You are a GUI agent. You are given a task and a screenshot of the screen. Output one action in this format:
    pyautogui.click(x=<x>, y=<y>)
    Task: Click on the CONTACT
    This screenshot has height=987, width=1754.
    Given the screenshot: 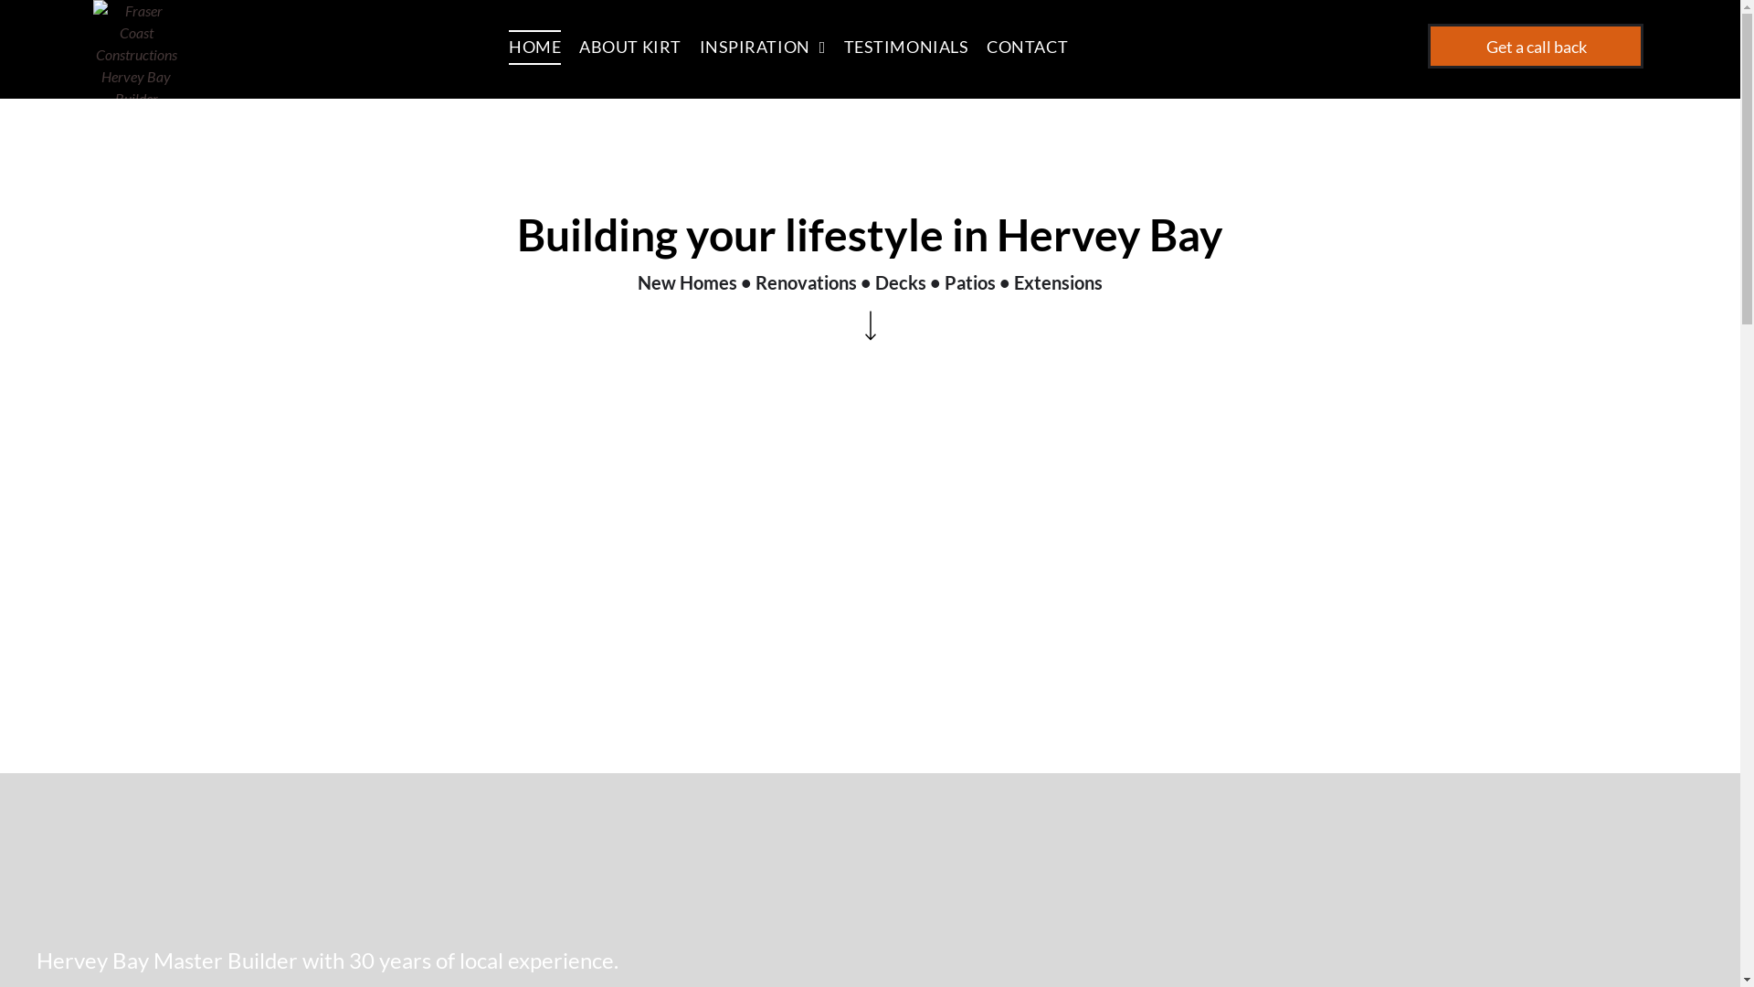 What is the action you would take?
    pyautogui.click(x=1036, y=48)
    